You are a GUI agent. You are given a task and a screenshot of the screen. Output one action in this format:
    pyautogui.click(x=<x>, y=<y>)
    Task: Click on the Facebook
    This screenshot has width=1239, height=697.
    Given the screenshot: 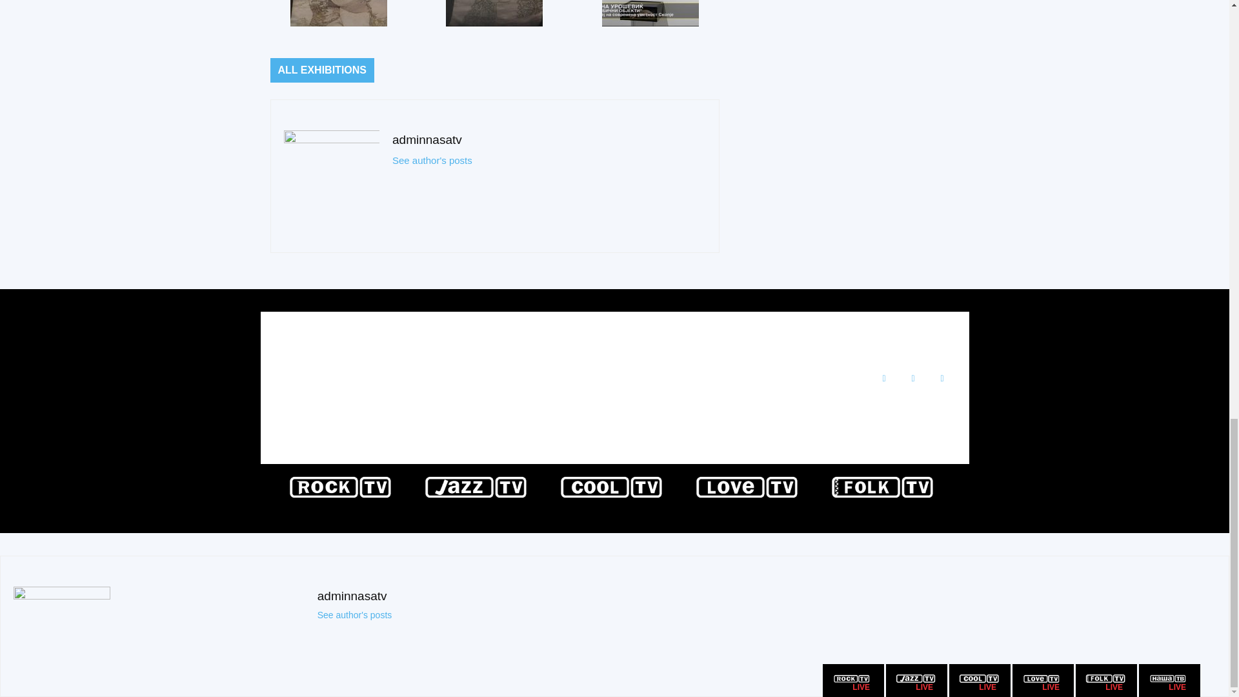 What is the action you would take?
    pyautogui.click(x=883, y=378)
    